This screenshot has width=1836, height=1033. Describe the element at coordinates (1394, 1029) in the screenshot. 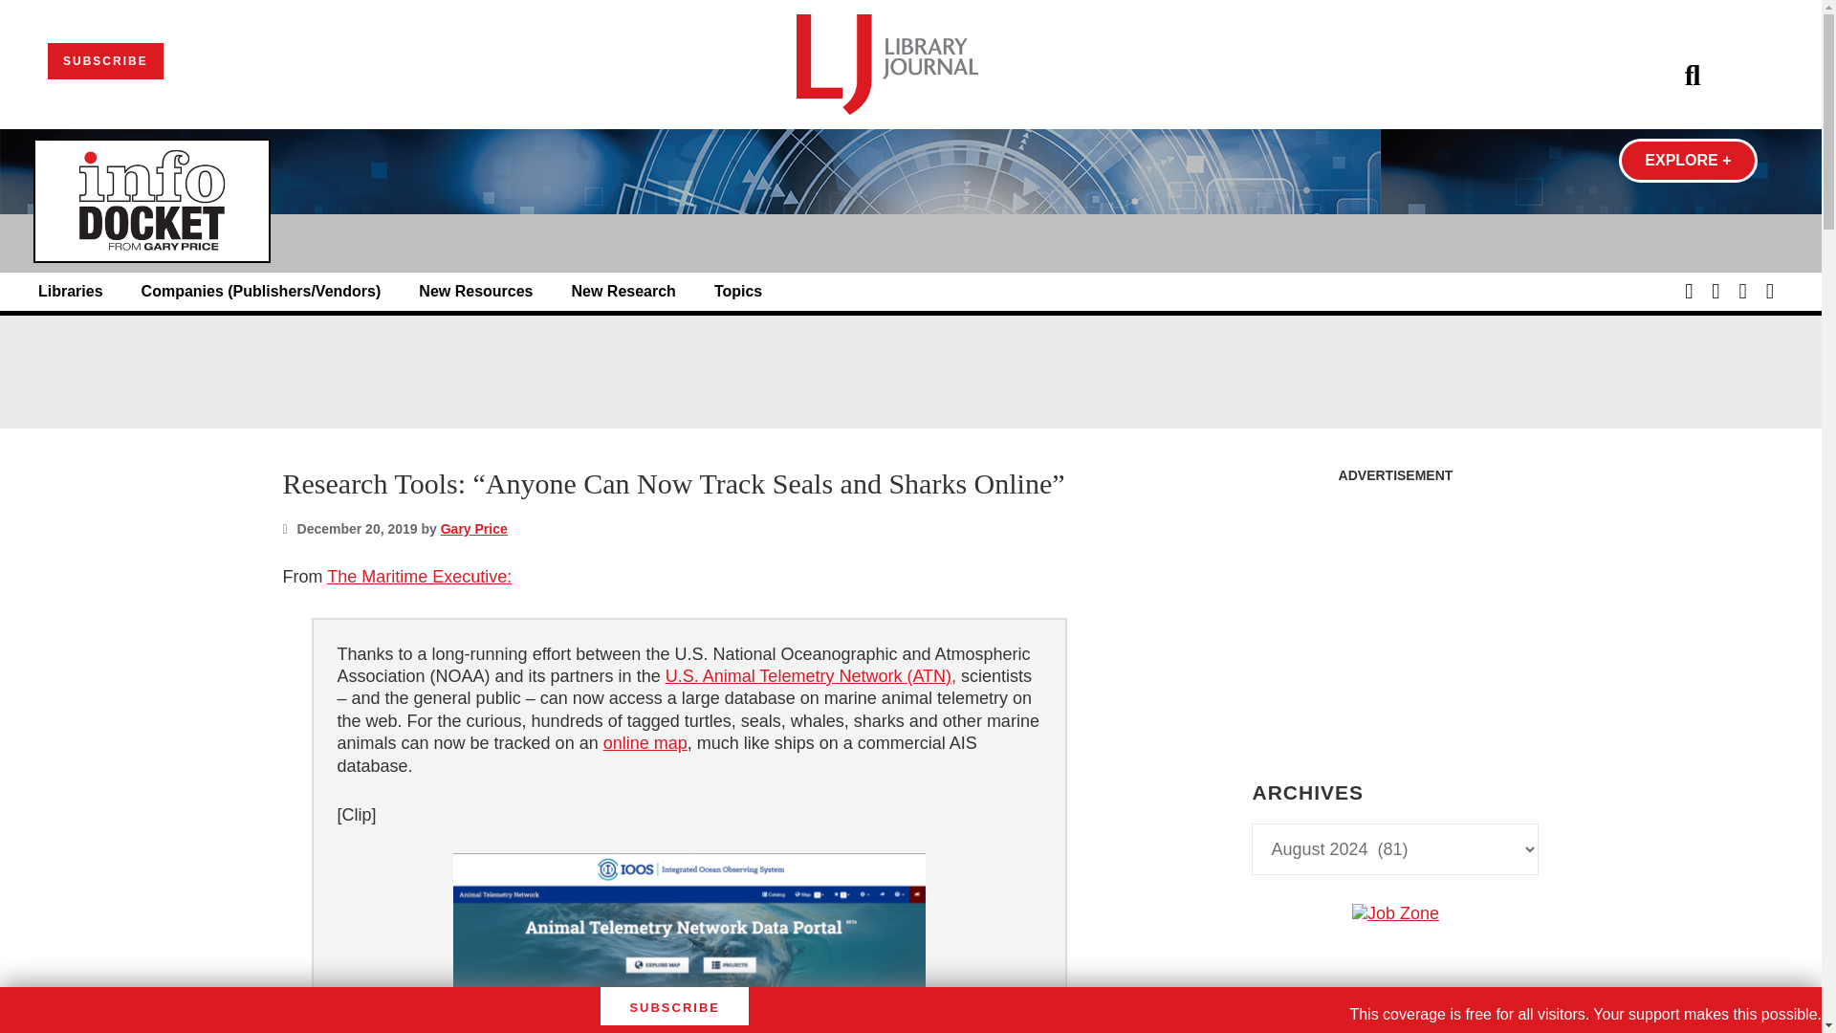

I see `3rd party ad content` at that location.